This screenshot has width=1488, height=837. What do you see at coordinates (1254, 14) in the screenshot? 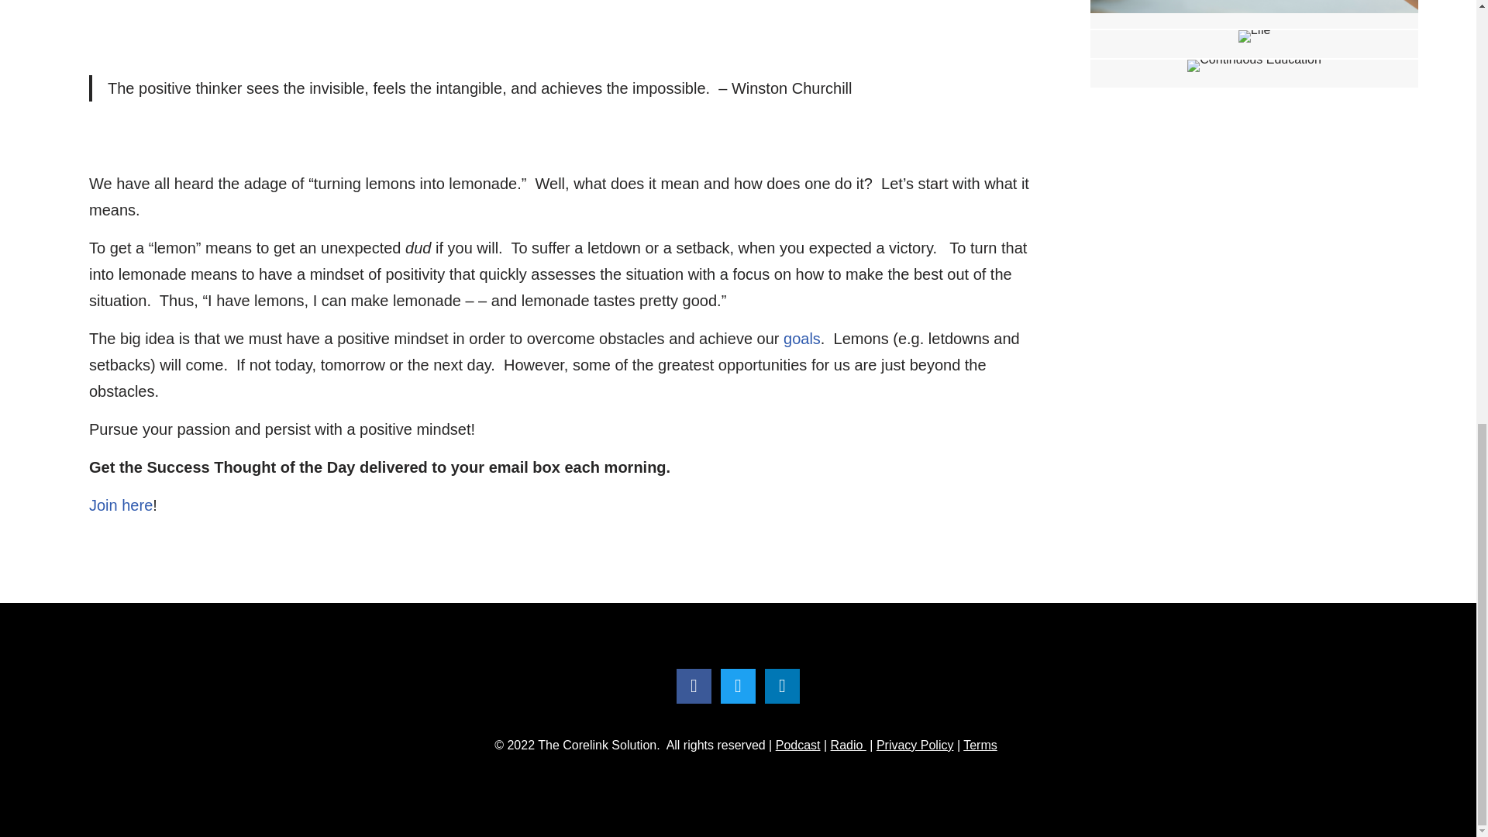
I see `How To Master Work-Life Balance in 5 Easy Steps` at bounding box center [1254, 14].